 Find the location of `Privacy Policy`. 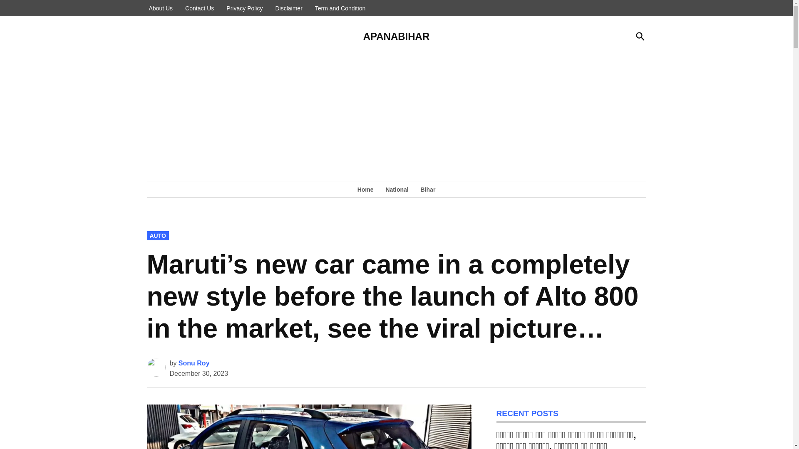

Privacy Policy is located at coordinates (244, 8).